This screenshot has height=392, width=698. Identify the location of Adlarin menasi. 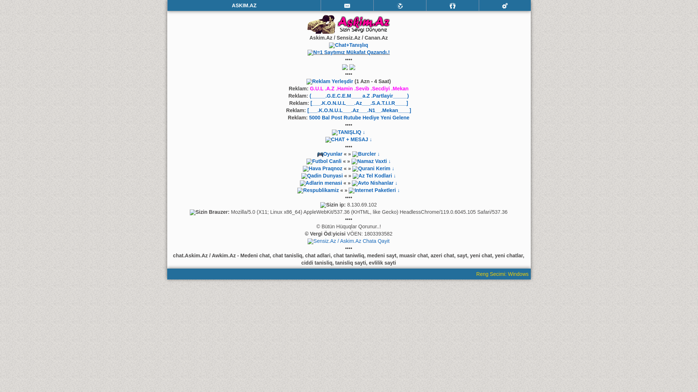
(324, 183).